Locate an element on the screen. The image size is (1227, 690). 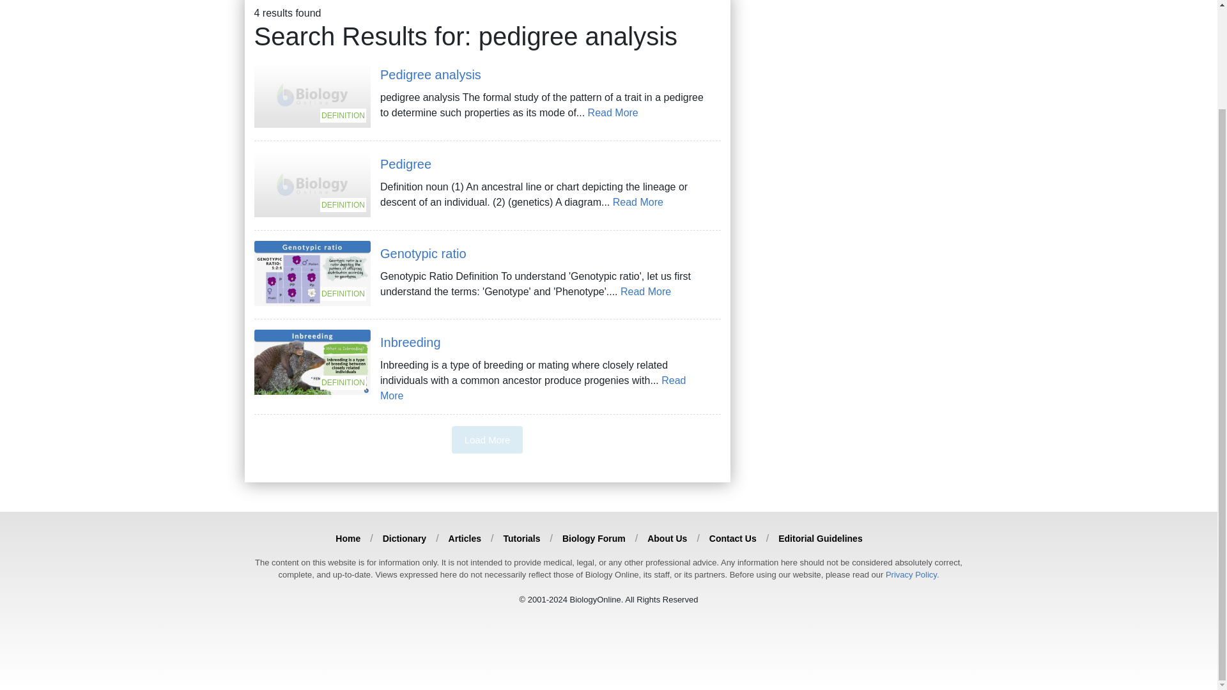
Articles is located at coordinates (465, 538).